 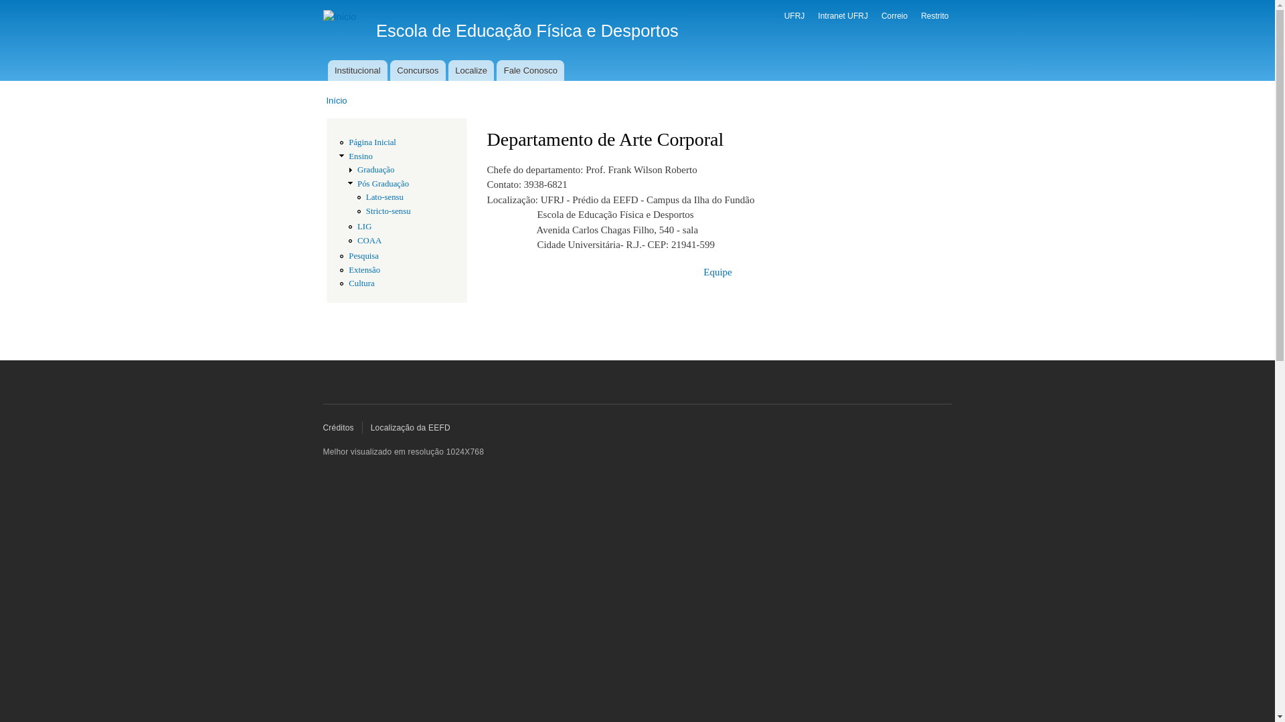 What do you see at coordinates (364, 227) in the screenshot?
I see `LIG` at bounding box center [364, 227].